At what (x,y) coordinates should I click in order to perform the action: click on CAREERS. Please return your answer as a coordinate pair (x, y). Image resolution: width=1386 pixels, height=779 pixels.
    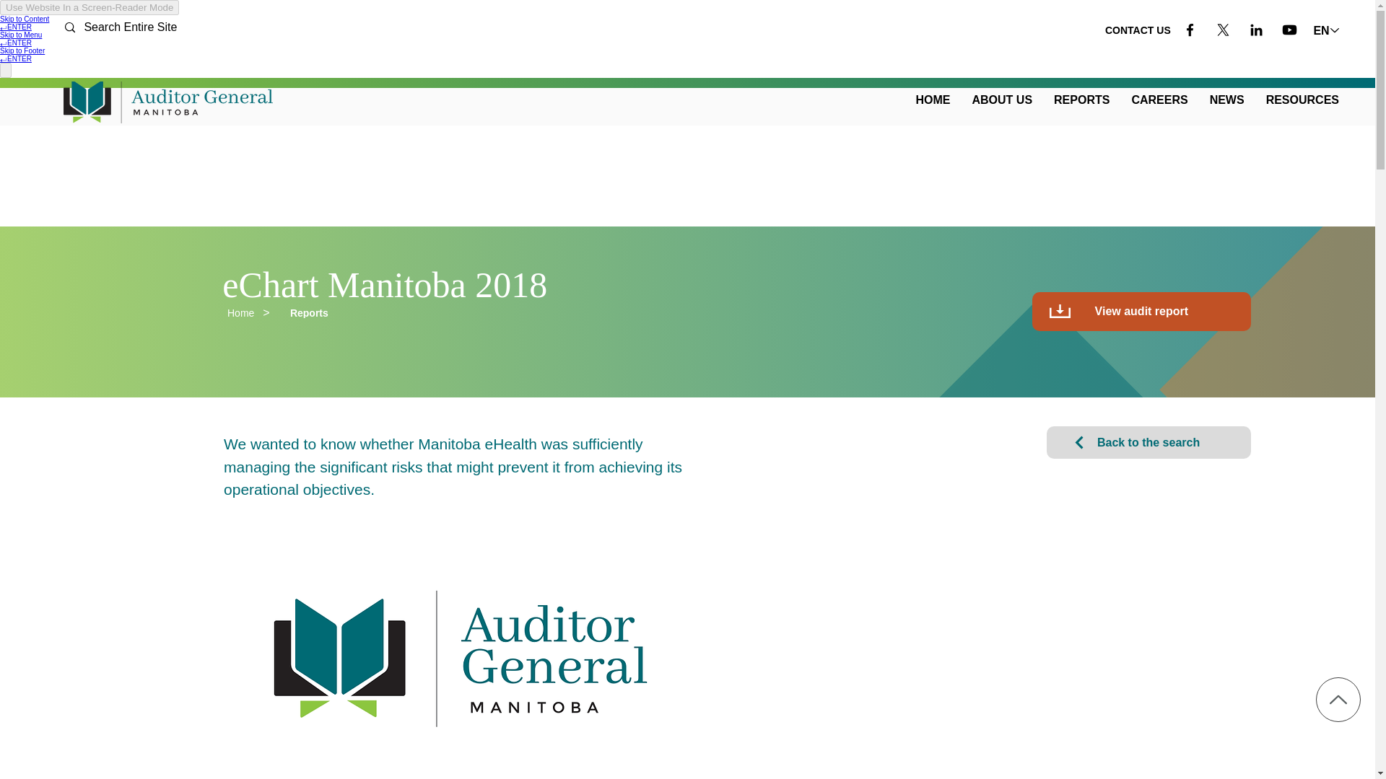
    Looking at the image, I should click on (1159, 100).